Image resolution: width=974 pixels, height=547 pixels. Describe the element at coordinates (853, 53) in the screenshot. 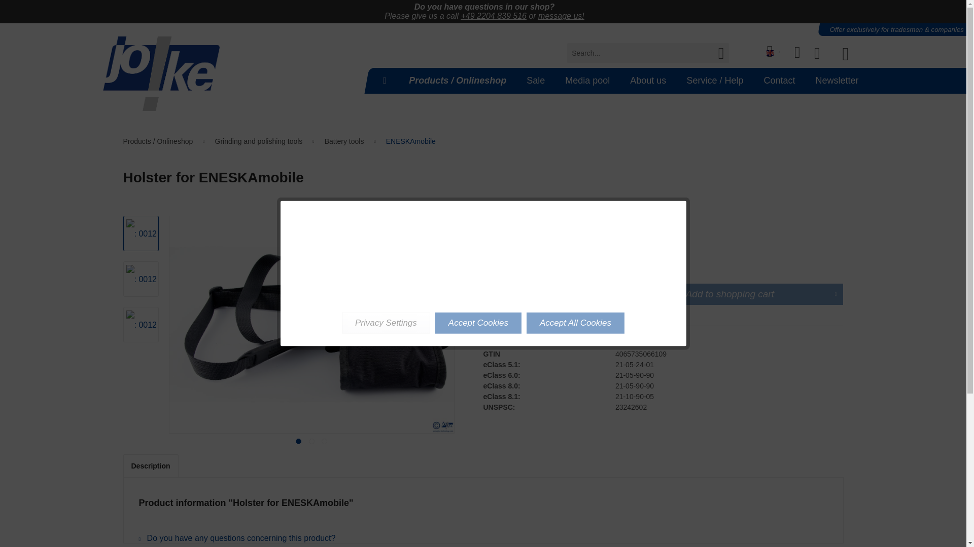

I see `Shopping cart` at that location.